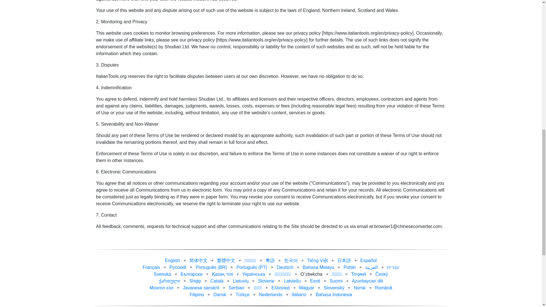 Image resolution: width=546 pixels, height=307 pixels. What do you see at coordinates (318, 267) in the screenshot?
I see `Bahasa Melayu` at bounding box center [318, 267].